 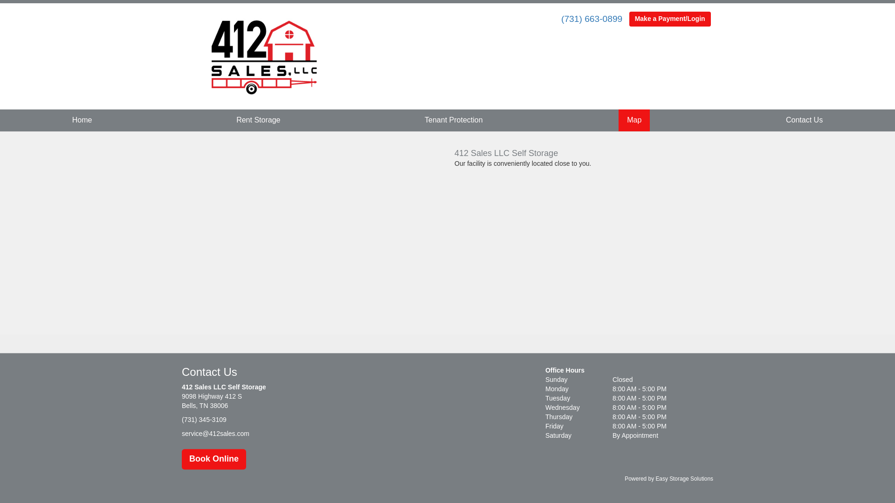 I want to click on (731) 663-0899, so click(x=592, y=19).